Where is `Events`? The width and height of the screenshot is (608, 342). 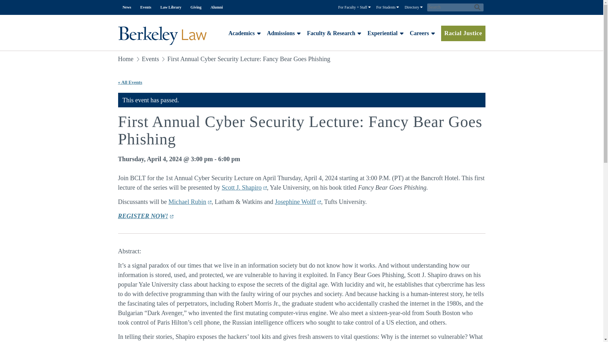 Events is located at coordinates (146, 8).